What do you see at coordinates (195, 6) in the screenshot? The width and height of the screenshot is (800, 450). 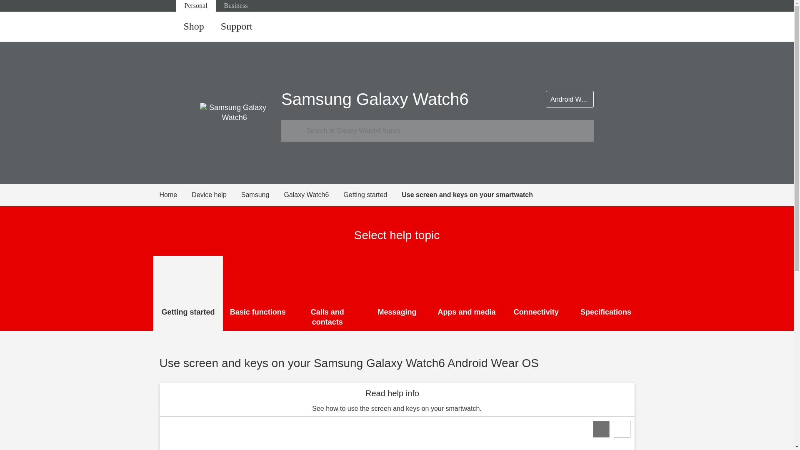 I see `Personal` at bounding box center [195, 6].